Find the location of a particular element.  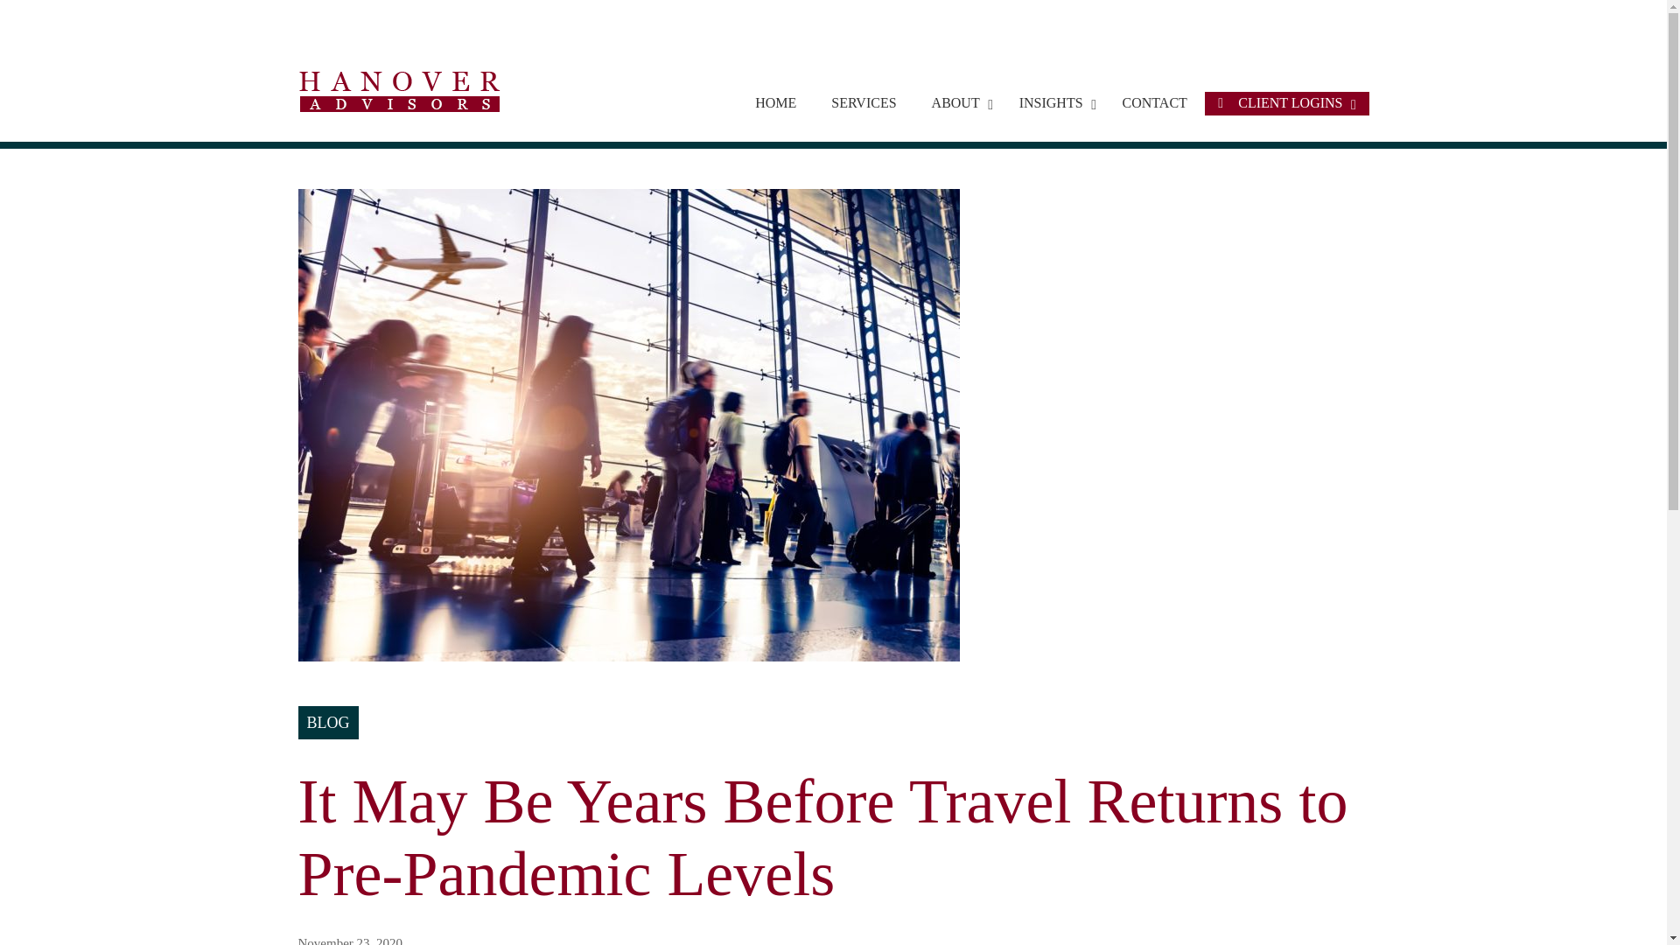

SERVICES is located at coordinates (1155, 103).